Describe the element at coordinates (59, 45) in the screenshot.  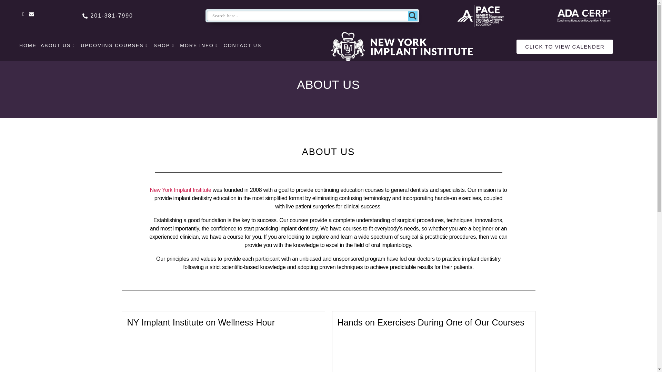
I see `ABOUT US` at that location.